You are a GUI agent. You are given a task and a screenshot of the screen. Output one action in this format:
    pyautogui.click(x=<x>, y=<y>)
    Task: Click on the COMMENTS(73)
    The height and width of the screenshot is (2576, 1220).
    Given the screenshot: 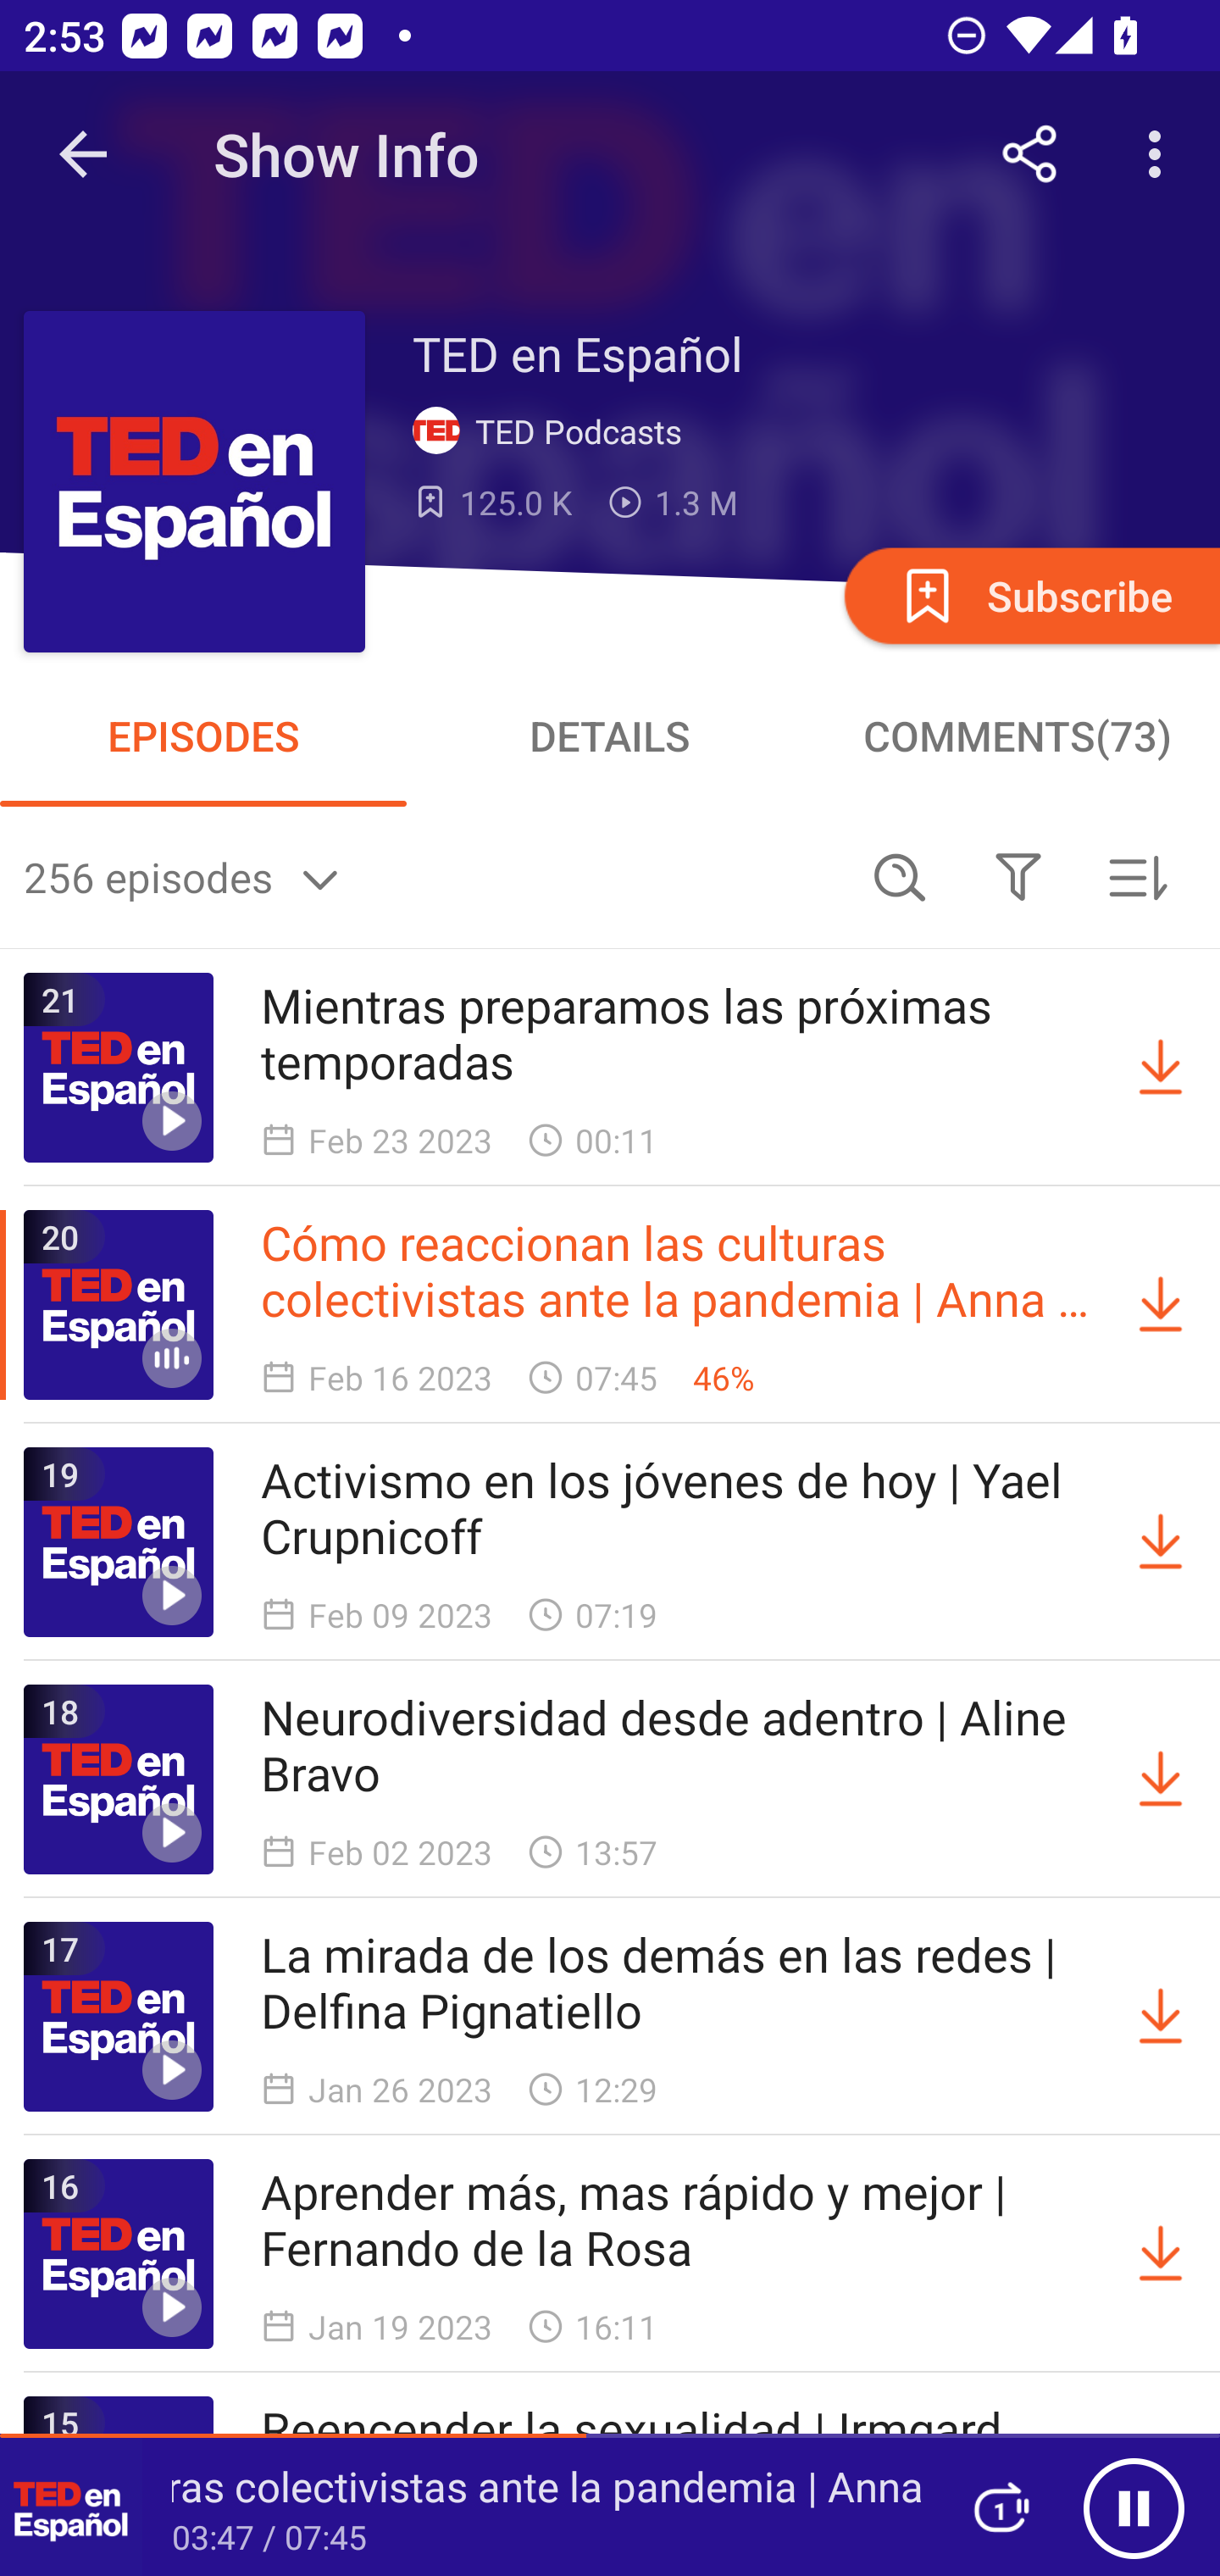 What is the action you would take?
    pyautogui.click(x=1017, y=736)
    